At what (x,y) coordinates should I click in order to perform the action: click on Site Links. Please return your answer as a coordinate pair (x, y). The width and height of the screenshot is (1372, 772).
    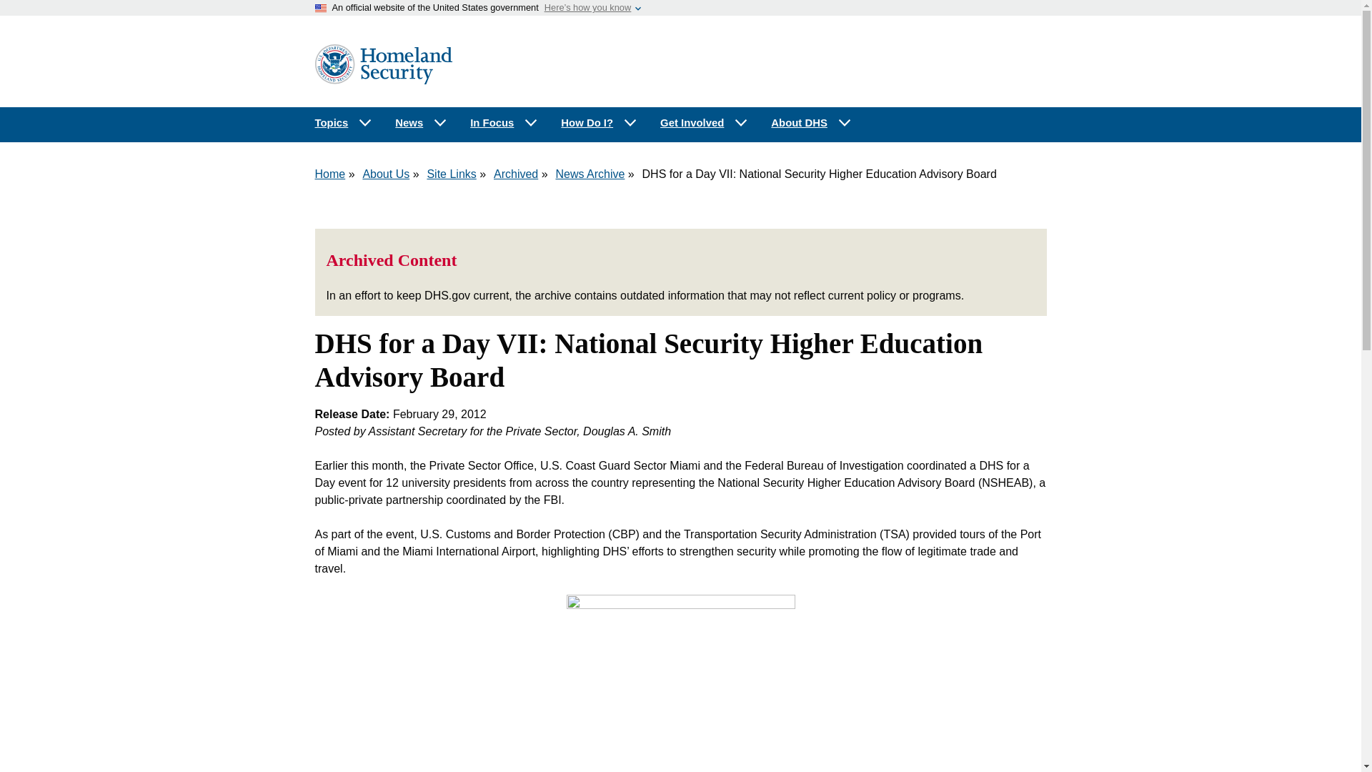
    Looking at the image, I should click on (452, 174).